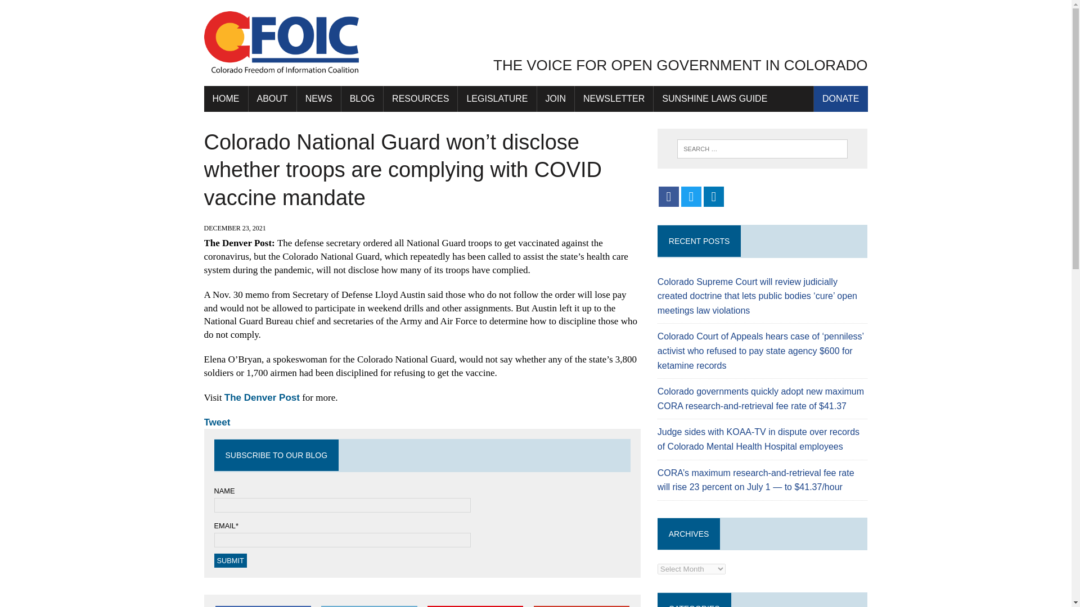 This screenshot has height=607, width=1080. What do you see at coordinates (669, 197) in the screenshot?
I see `Facebook` at bounding box center [669, 197].